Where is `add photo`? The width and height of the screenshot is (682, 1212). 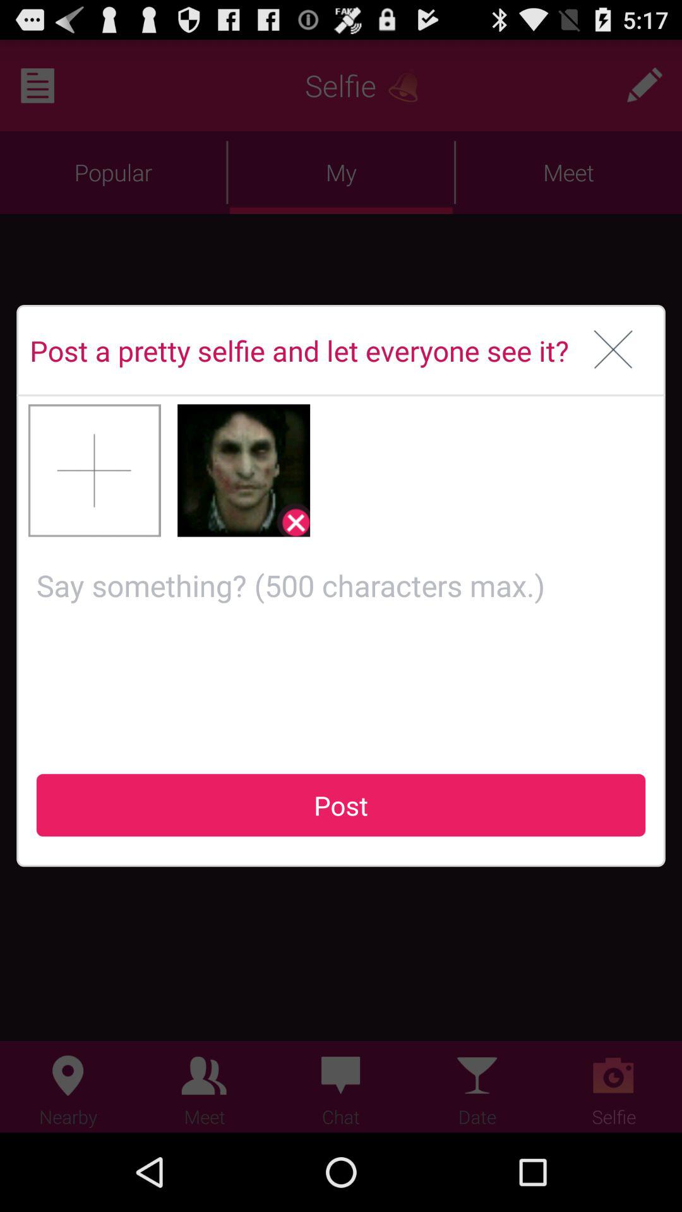 add photo is located at coordinates (95, 470).